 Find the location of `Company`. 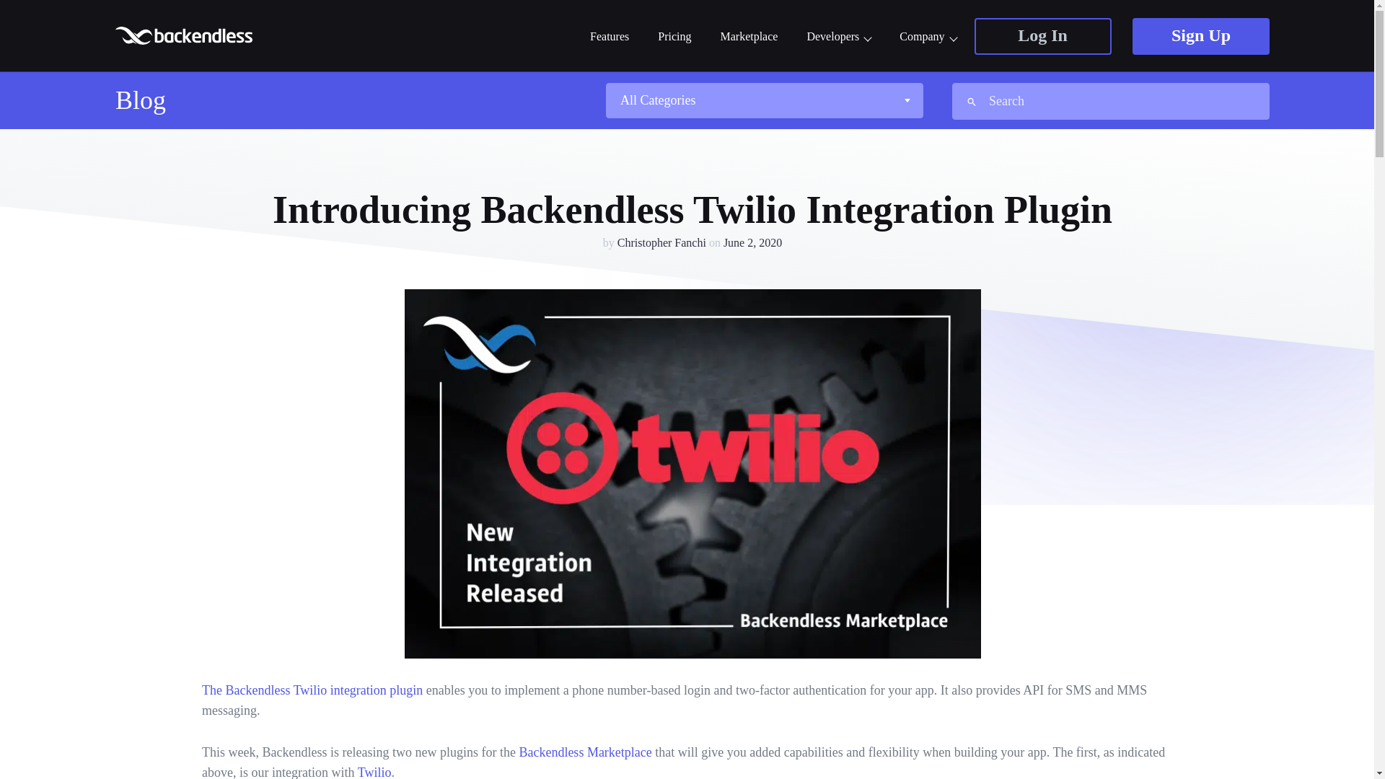

Company is located at coordinates (927, 37).